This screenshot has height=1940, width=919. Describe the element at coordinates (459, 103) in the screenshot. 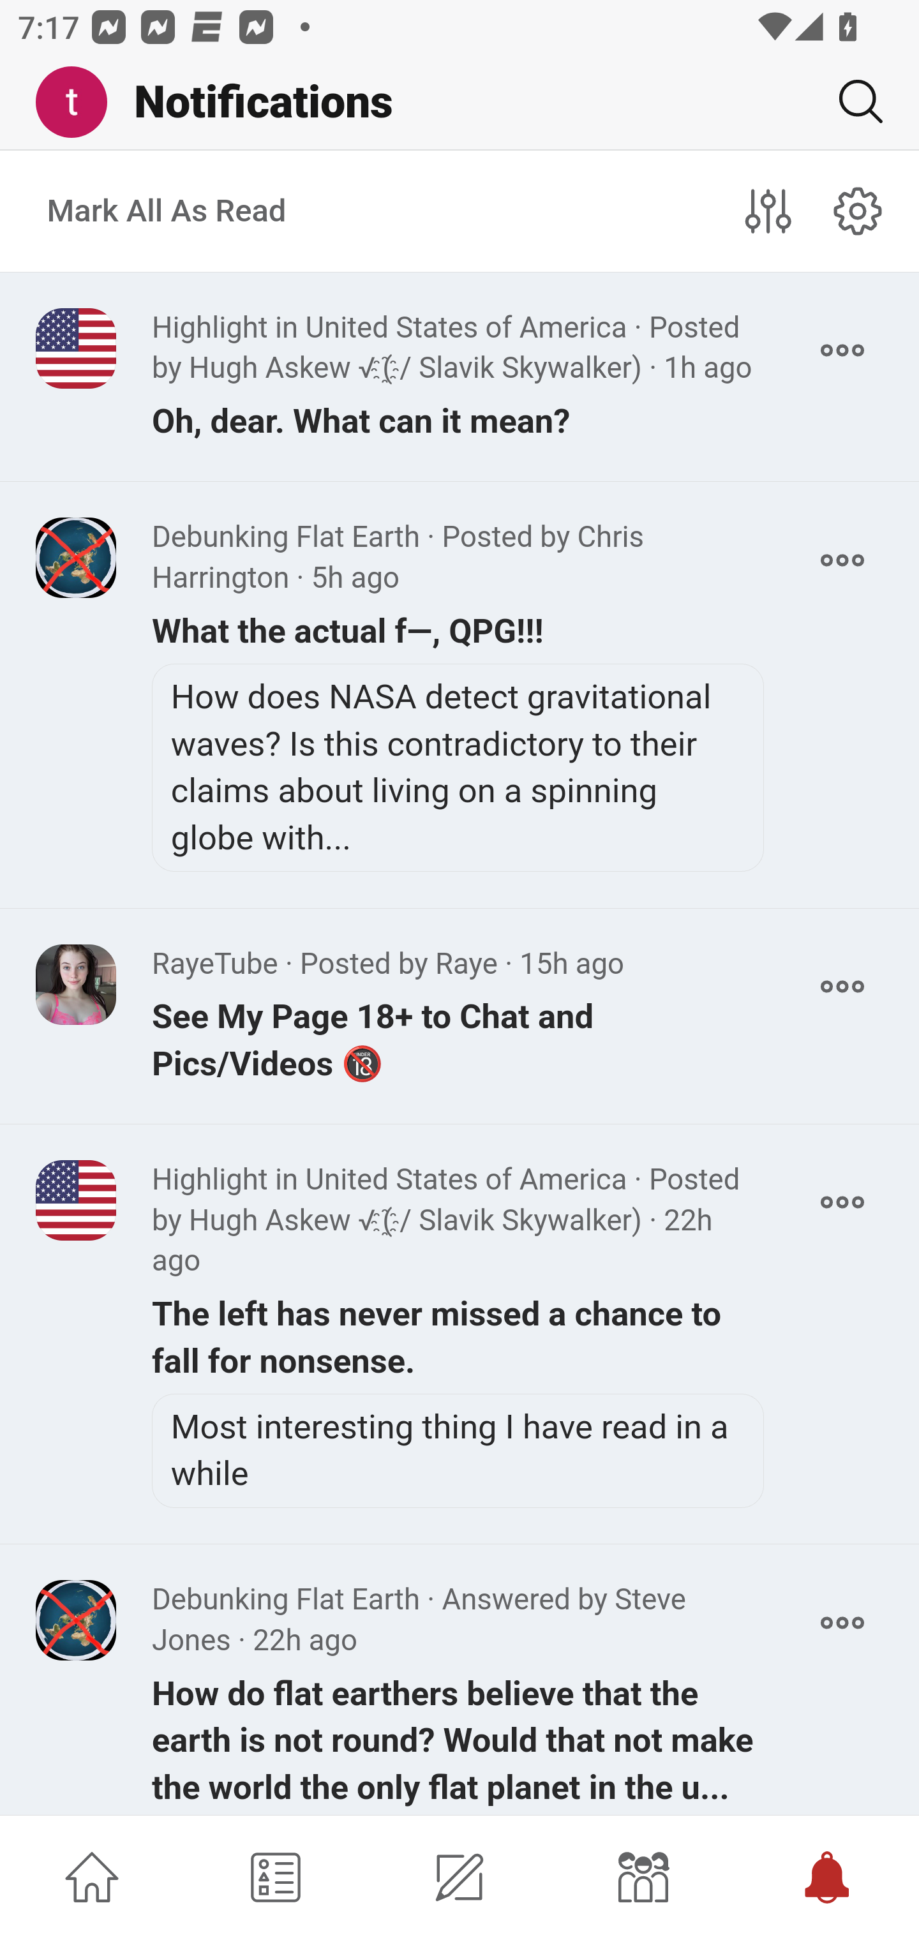

I see `Me Notifications Search` at that location.